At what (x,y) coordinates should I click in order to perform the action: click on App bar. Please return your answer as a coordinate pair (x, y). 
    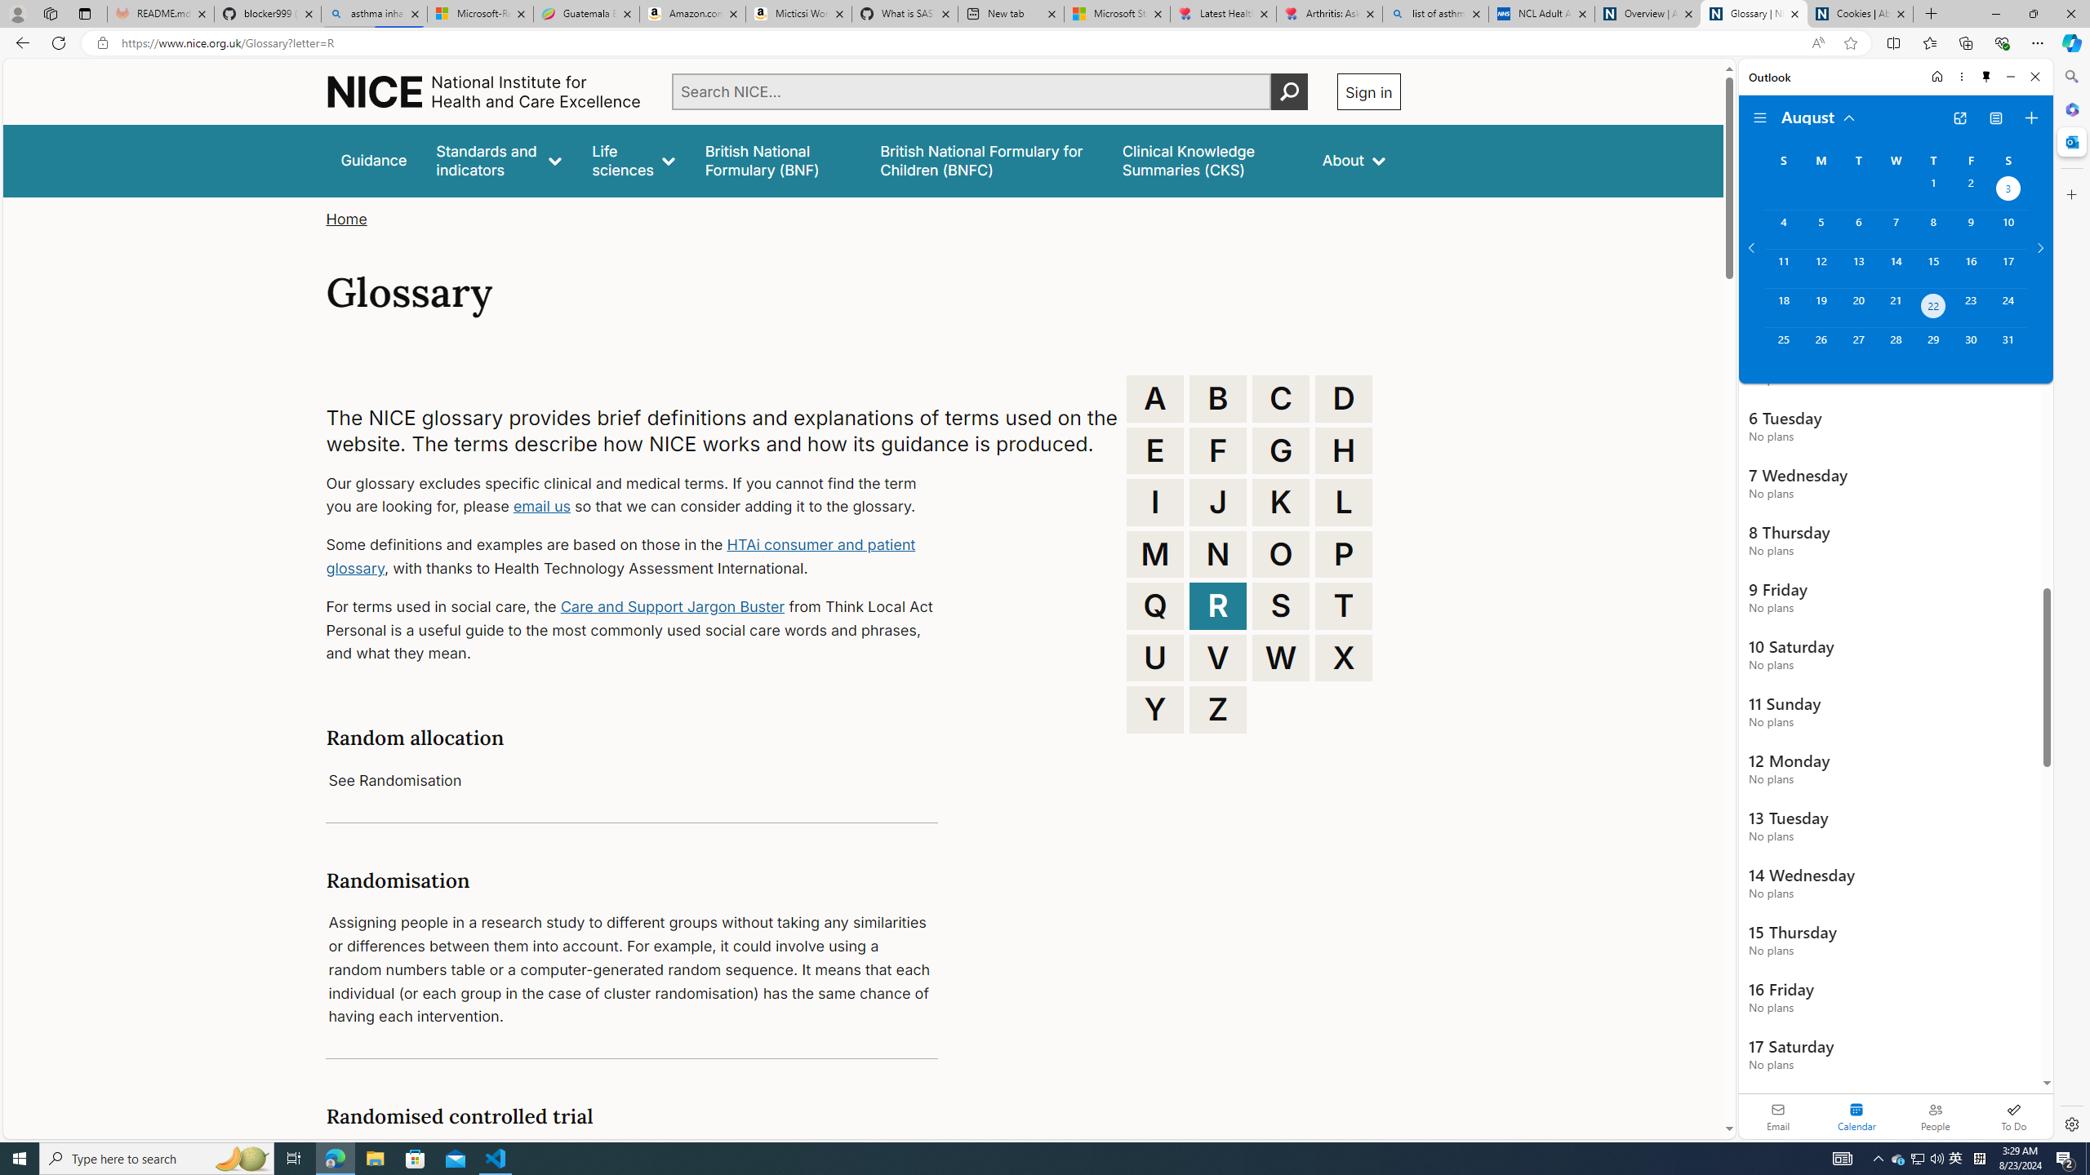
    Looking at the image, I should click on (1045, 43).